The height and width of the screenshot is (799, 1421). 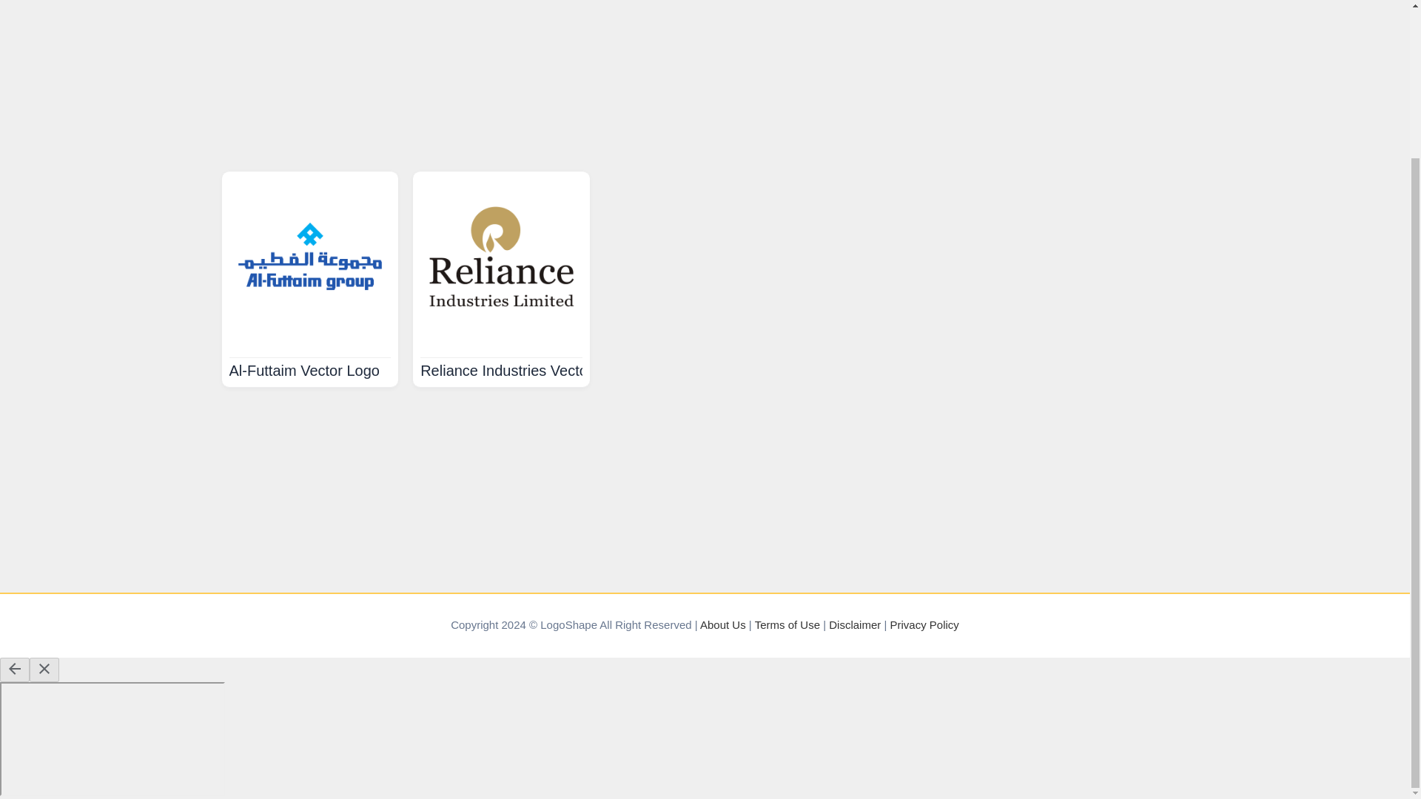 What do you see at coordinates (705, 78) in the screenshot?
I see `Advertisement` at bounding box center [705, 78].